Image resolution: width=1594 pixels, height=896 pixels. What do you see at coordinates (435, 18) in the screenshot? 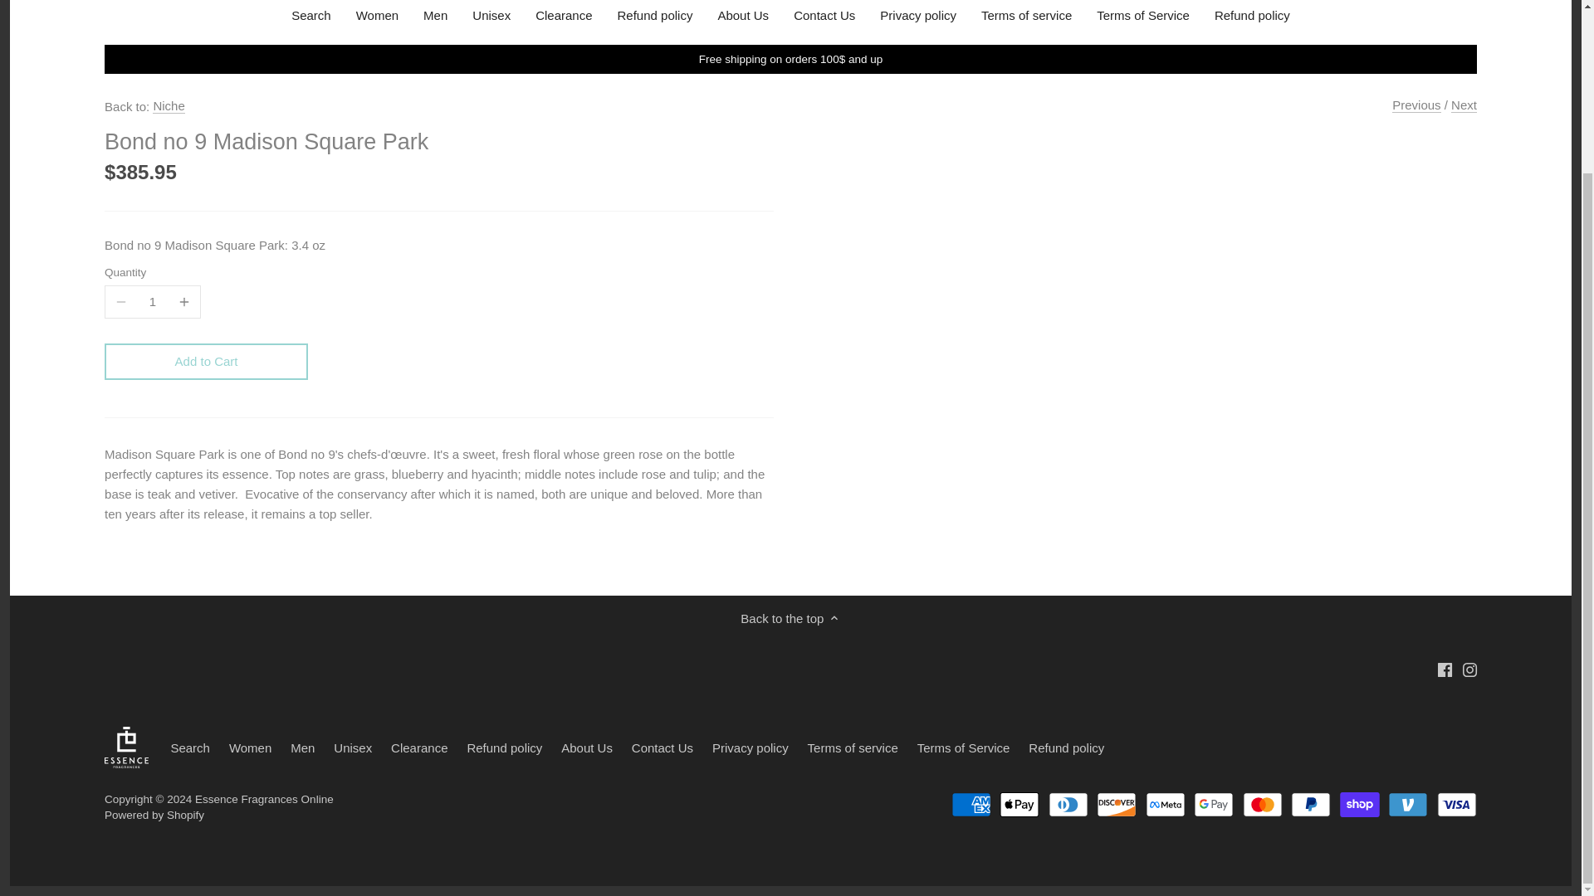
I see `Men` at bounding box center [435, 18].